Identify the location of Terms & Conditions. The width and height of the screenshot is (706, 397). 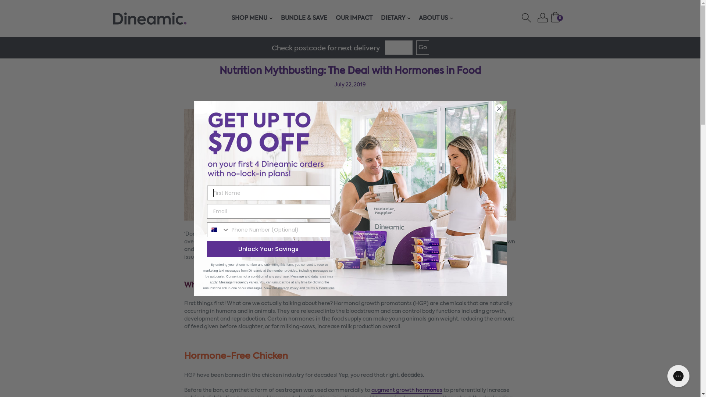
(320, 288).